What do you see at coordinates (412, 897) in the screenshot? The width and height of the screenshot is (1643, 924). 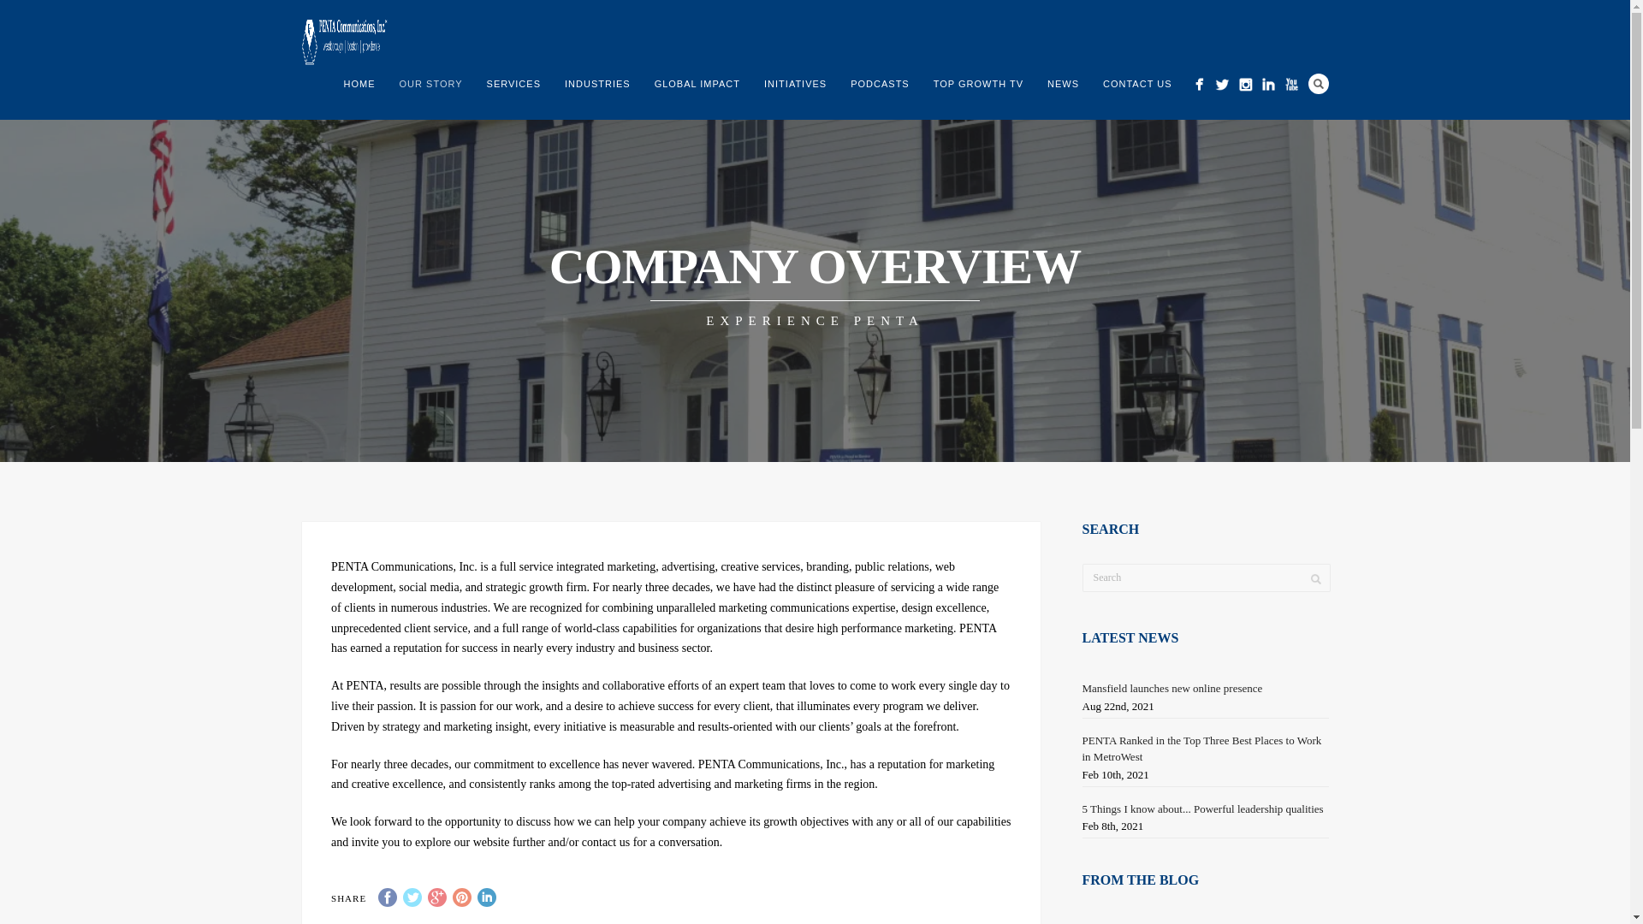 I see `Twitter` at bounding box center [412, 897].